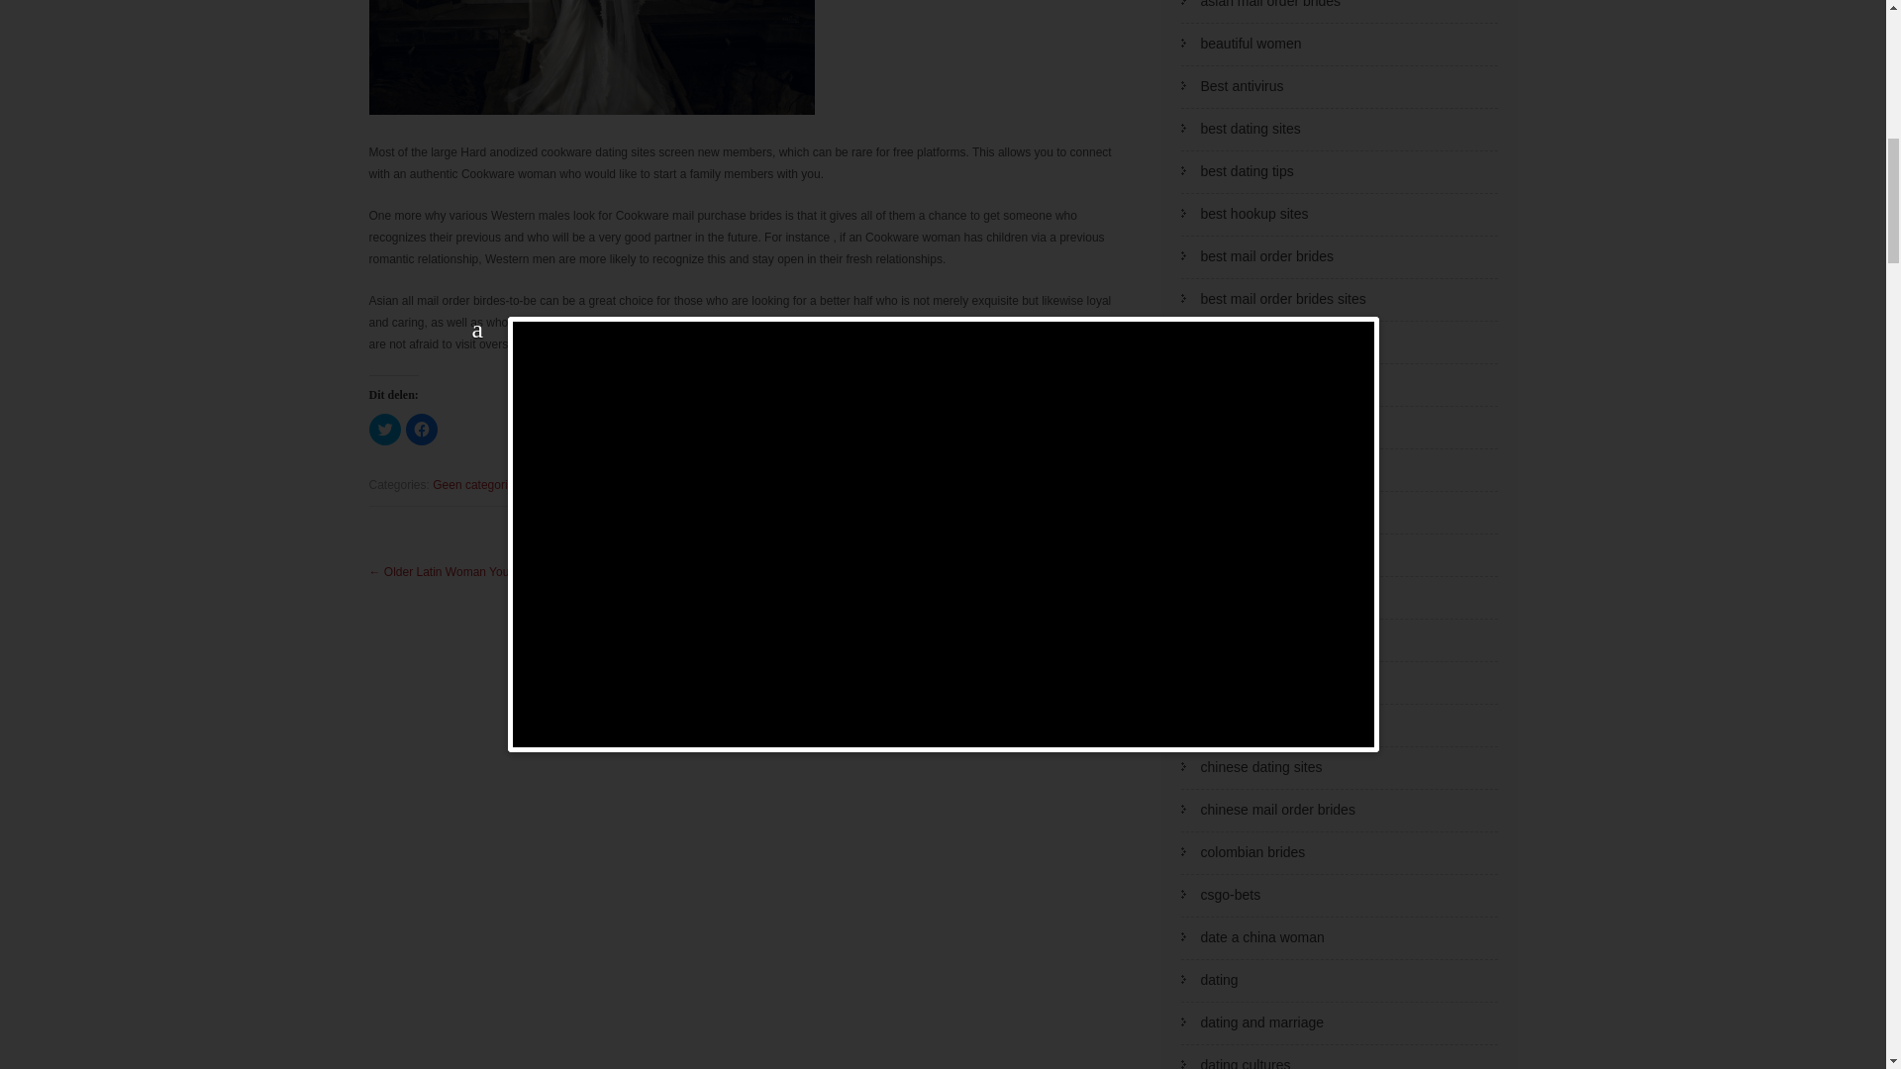 This screenshot has width=1901, height=1069. I want to click on best dating sites, so click(1250, 129).